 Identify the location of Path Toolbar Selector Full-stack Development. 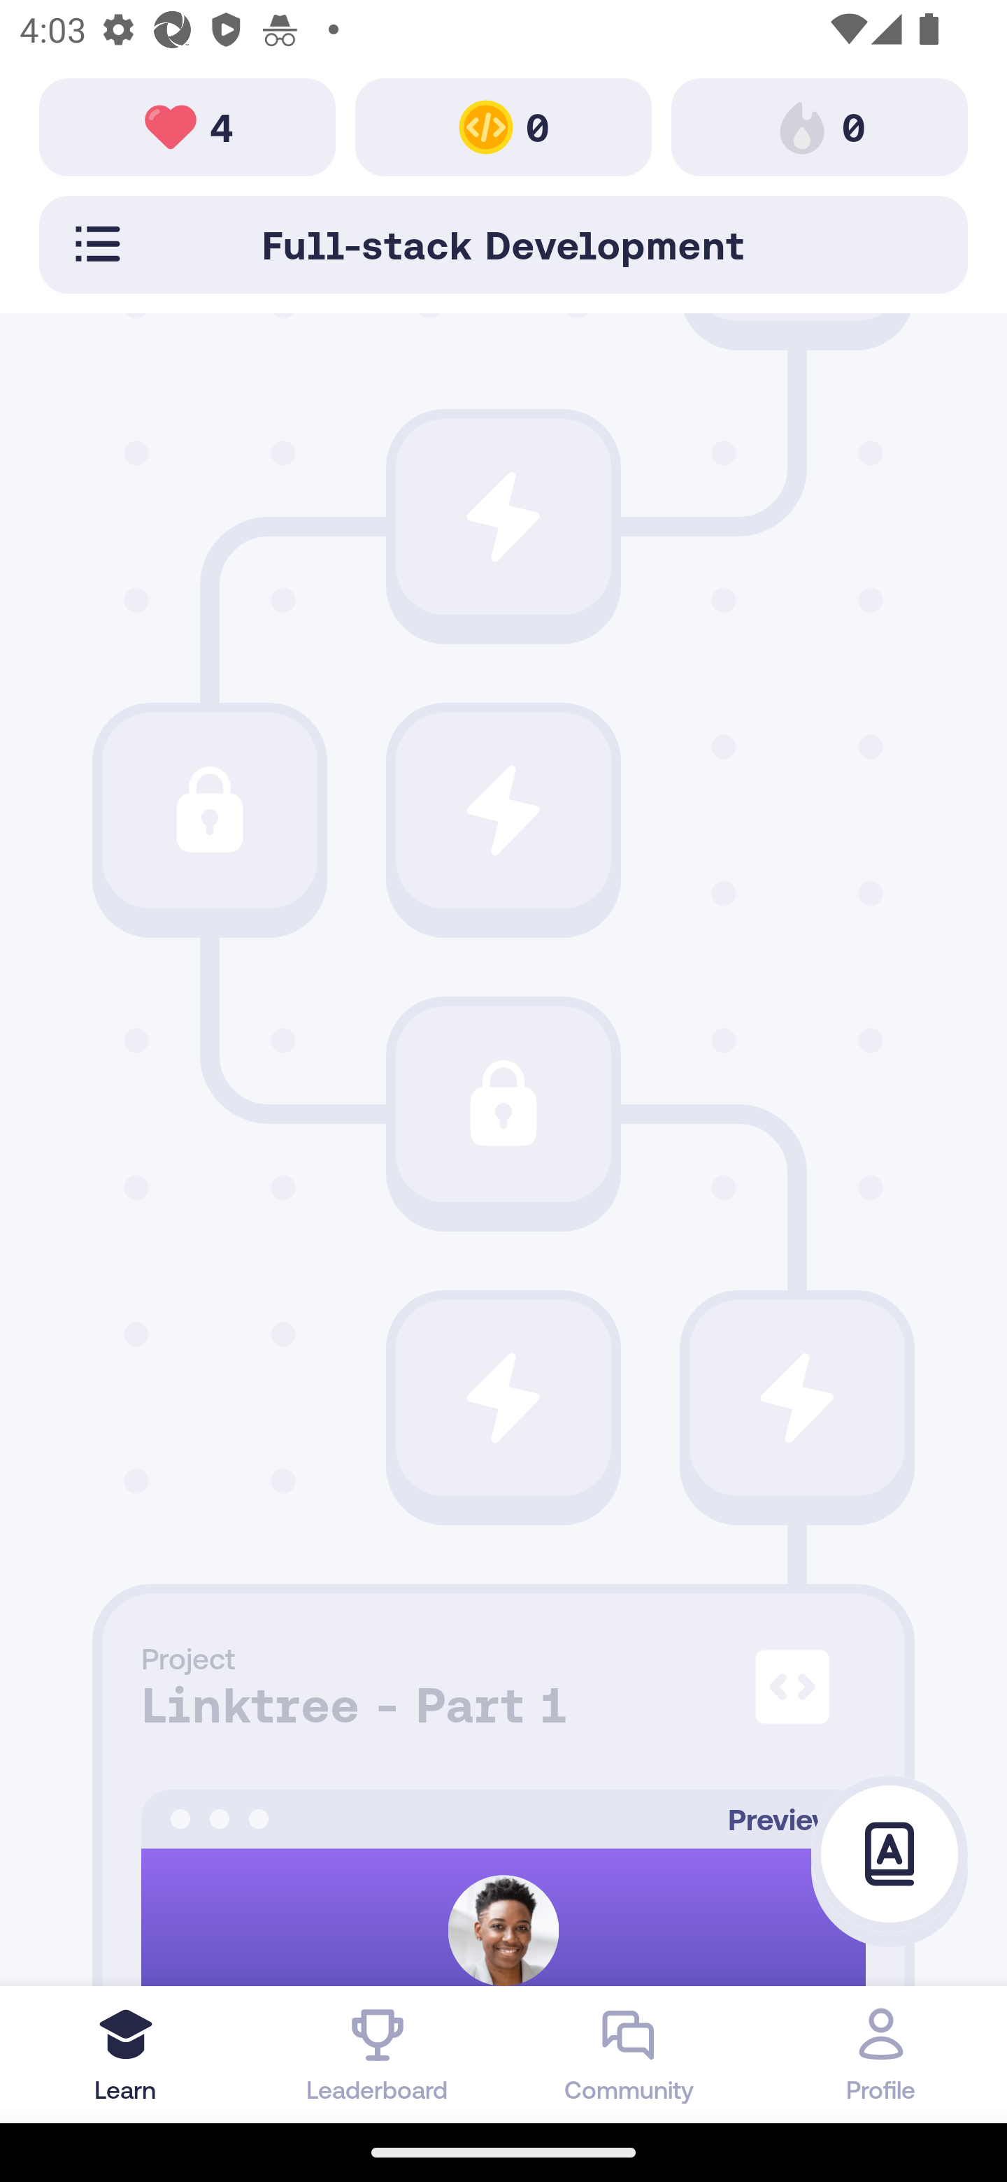
(503, 244).